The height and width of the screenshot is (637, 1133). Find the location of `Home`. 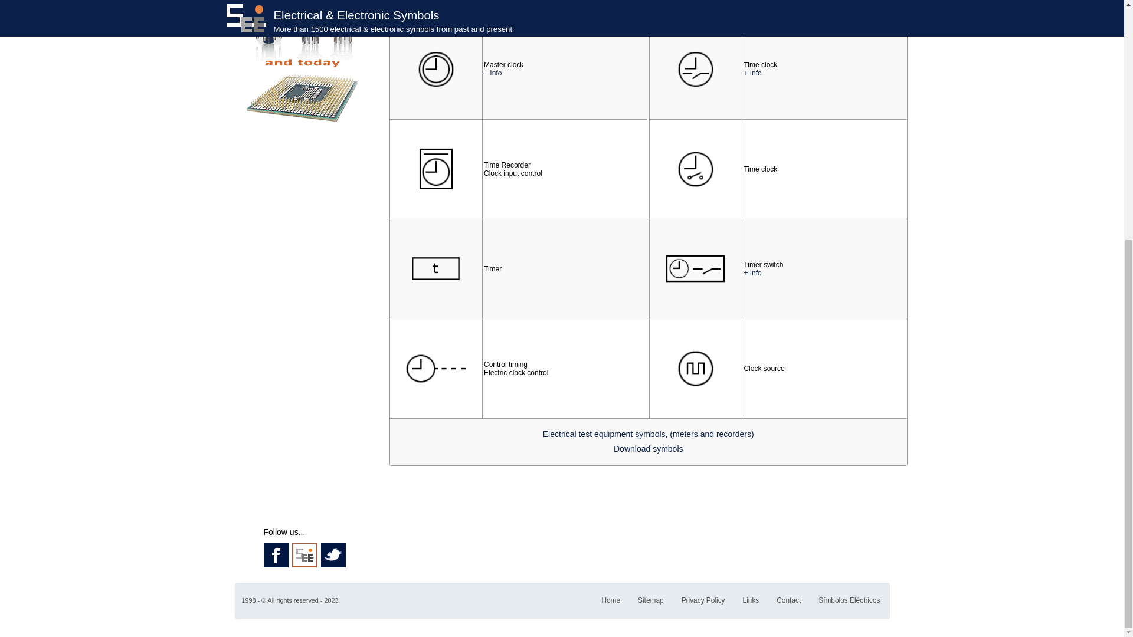

Home is located at coordinates (610, 598).